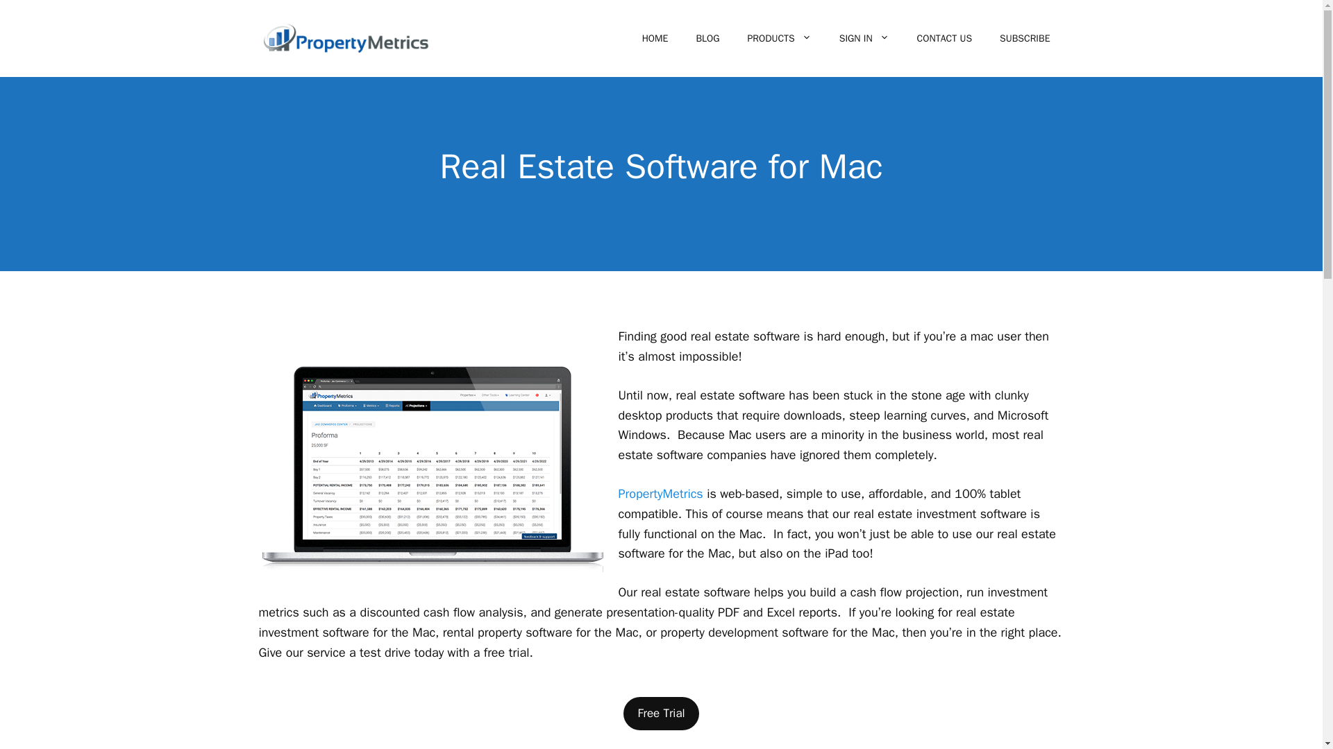  I want to click on SUBSCRIBE, so click(1025, 39).